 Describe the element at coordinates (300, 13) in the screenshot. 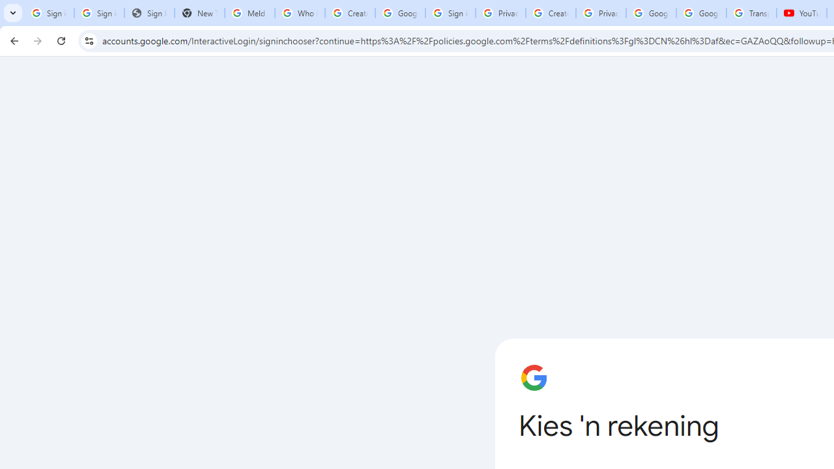

I see `Who is my administrator? - Google Account Help` at that location.